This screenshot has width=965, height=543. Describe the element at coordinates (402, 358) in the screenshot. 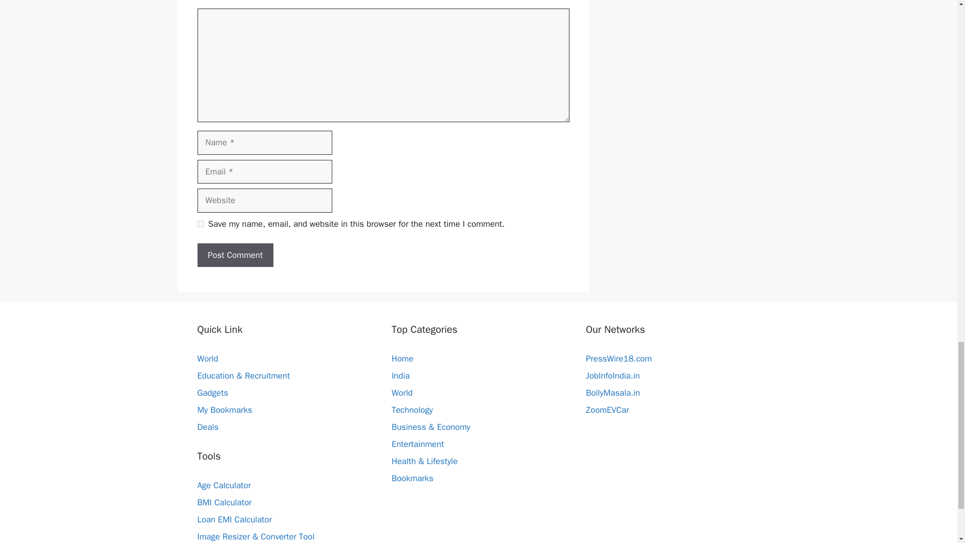

I see `Home` at that location.